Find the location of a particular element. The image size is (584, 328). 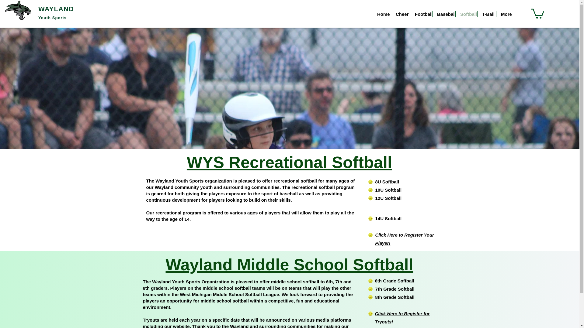

Click Here to Register Your Player! is located at coordinates (405, 239).